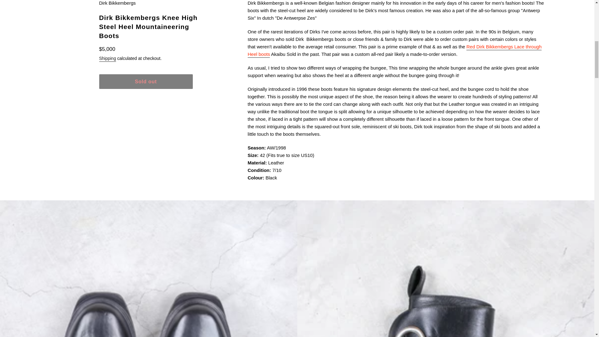  I want to click on Sold out, so click(146, 81).